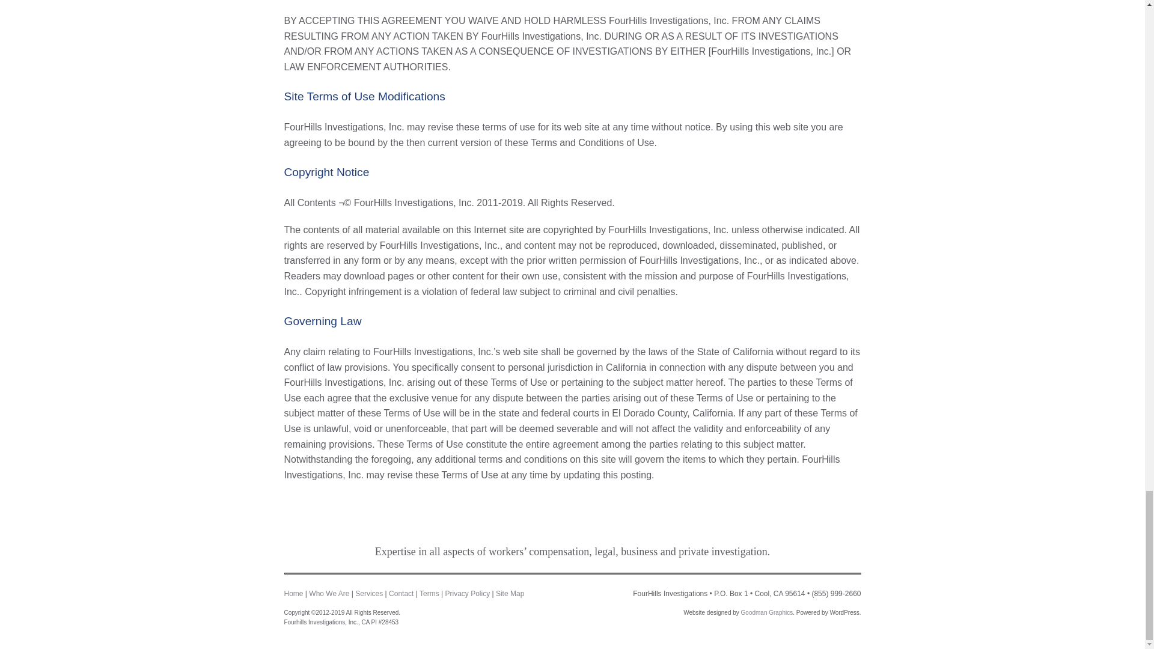  Describe the element at coordinates (369, 593) in the screenshot. I see `Services` at that location.